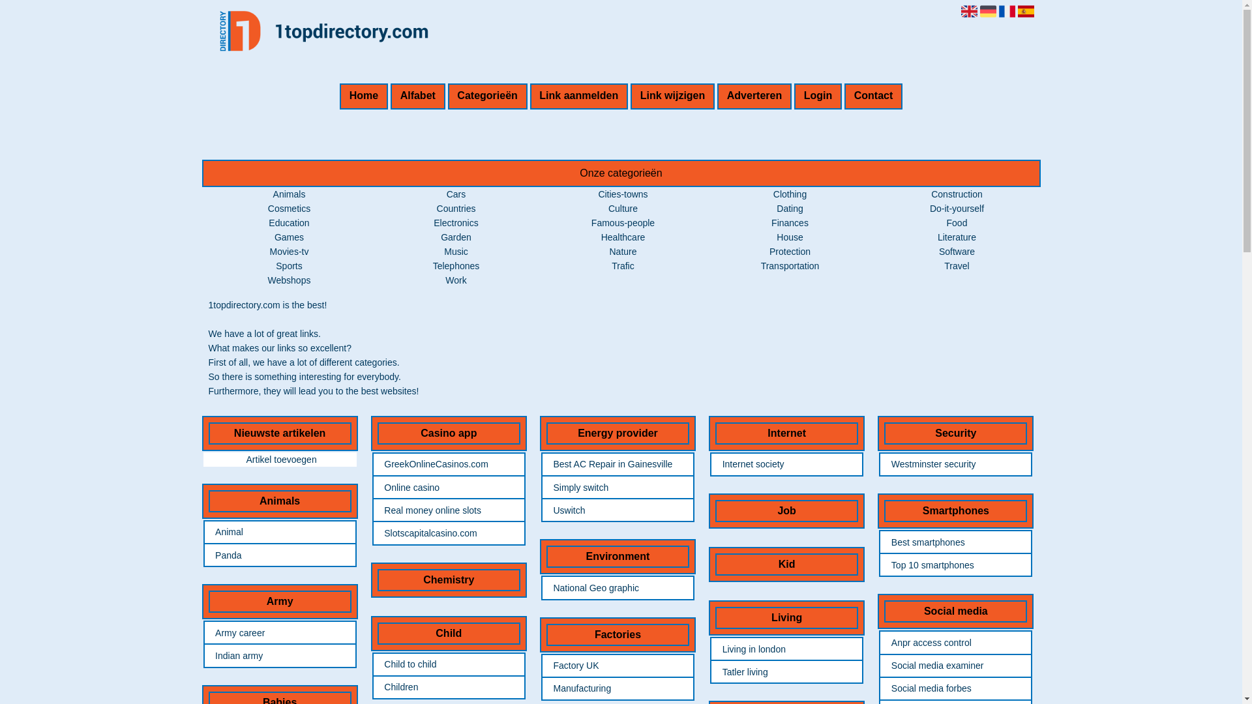  What do you see at coordinates (449, 464) in the screenshot?
I see `GreekOnlineCasinos.com` at bounding box center [449, 464].